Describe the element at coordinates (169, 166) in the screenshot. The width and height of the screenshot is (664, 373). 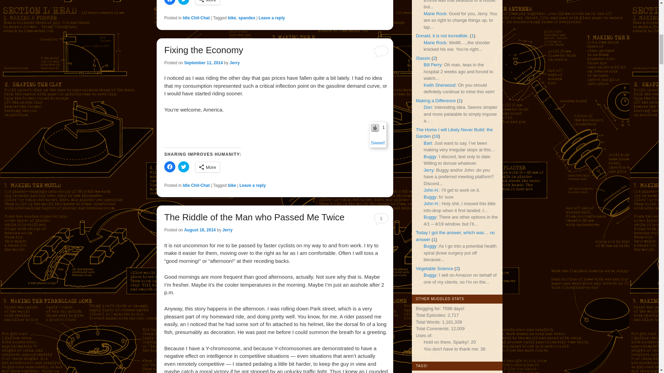
I see `Click to share on Facebook` at that location.